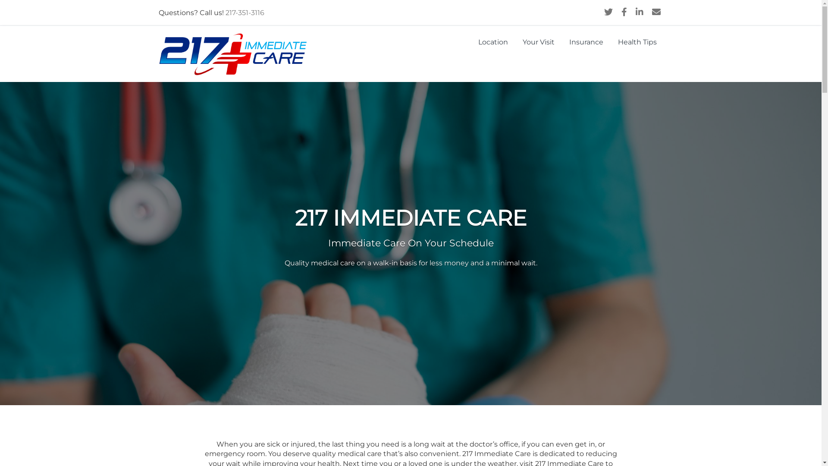 This screenshot has height=466, width=828. I want to click on Your Visit, so click(538, 42).